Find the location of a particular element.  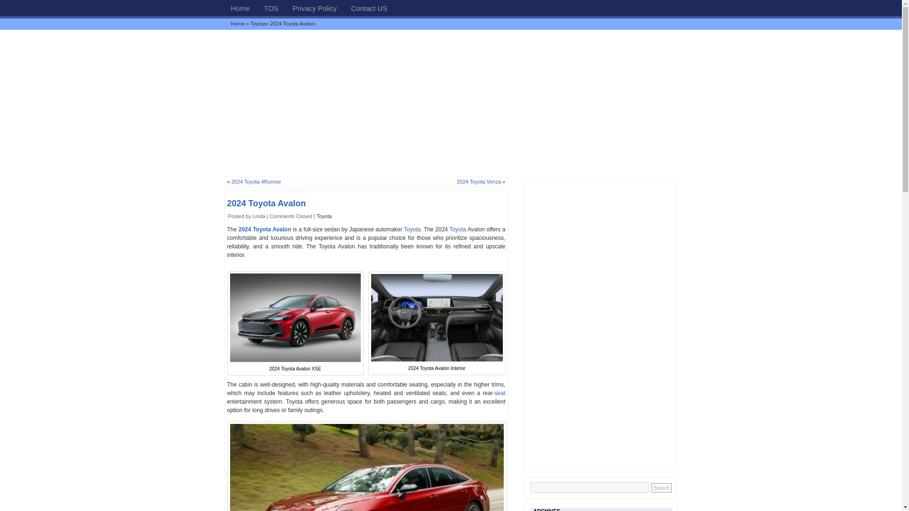

2024 Toyota Avalon is located at coordinates (264, 229).